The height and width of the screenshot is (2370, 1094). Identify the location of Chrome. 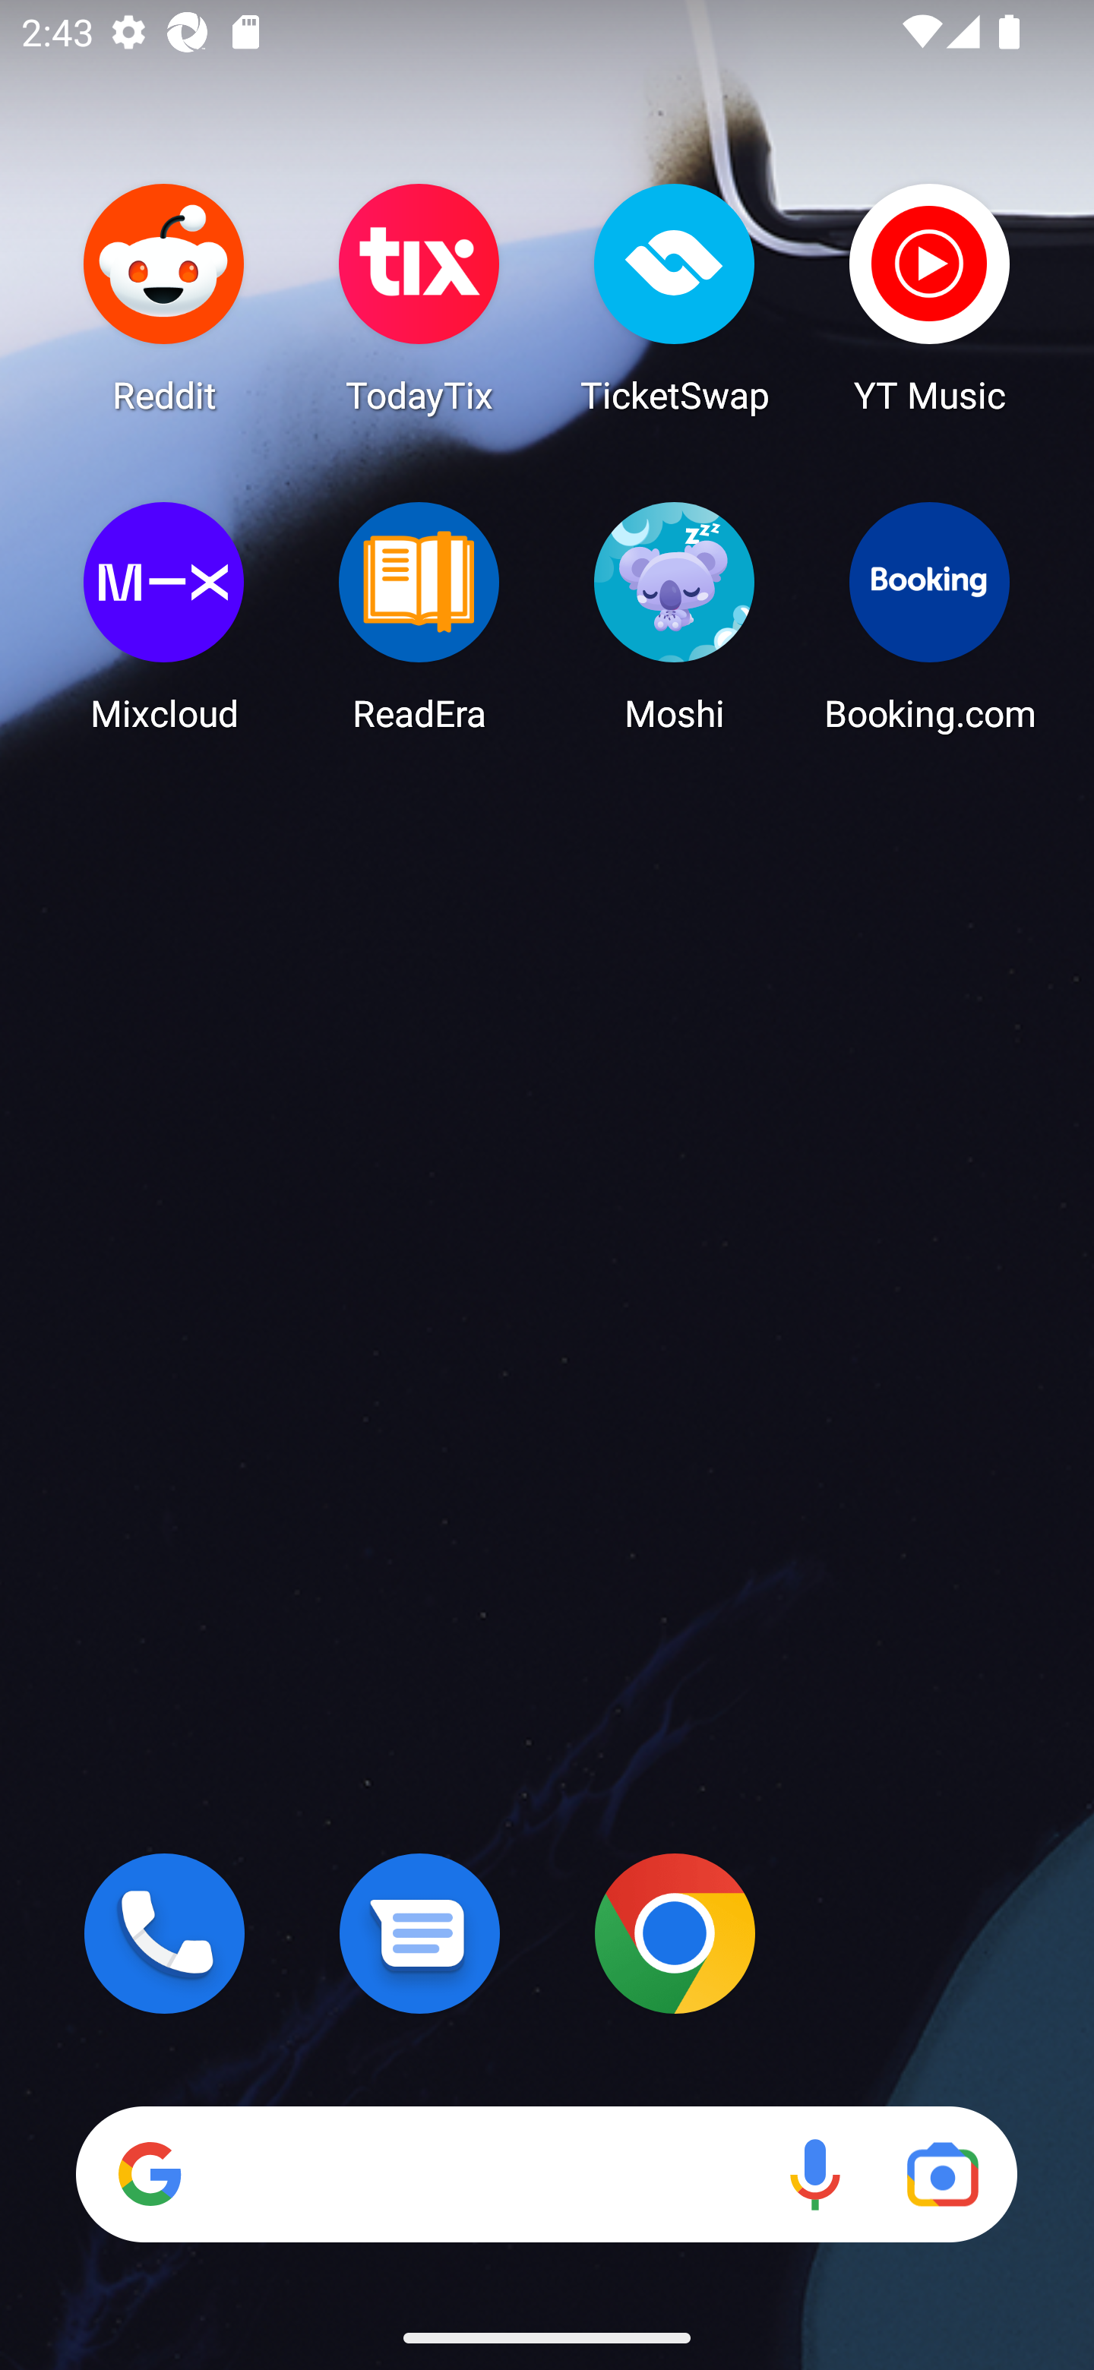
(675, 1933).